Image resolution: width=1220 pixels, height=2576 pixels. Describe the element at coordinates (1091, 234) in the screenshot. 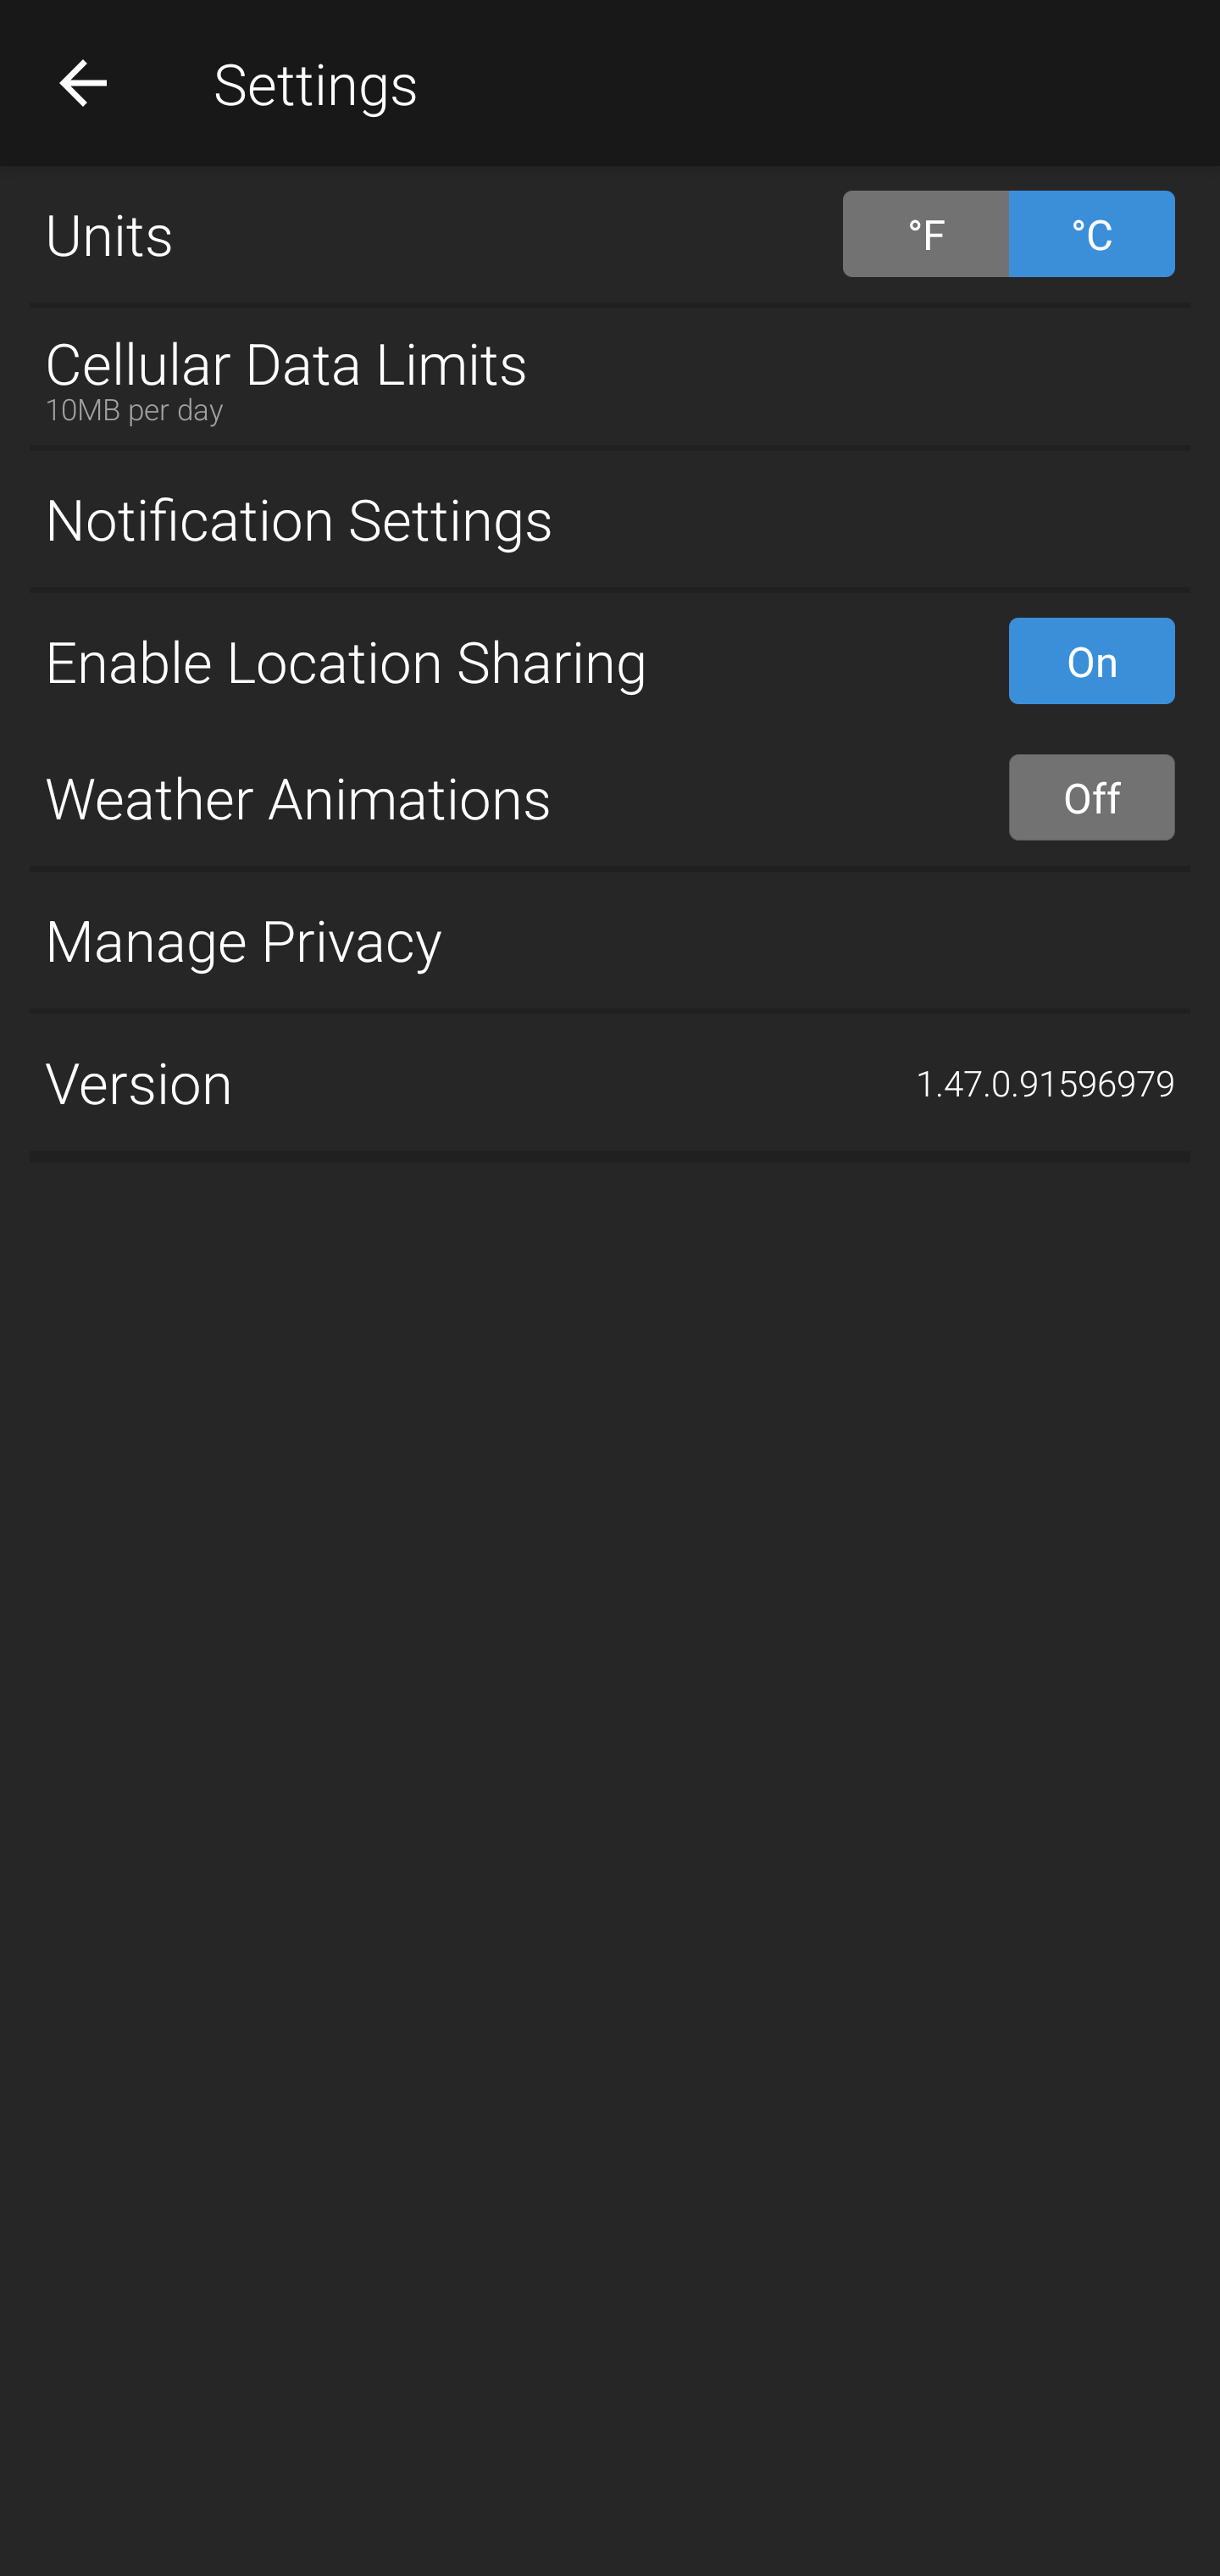

I see `°C` at that location.